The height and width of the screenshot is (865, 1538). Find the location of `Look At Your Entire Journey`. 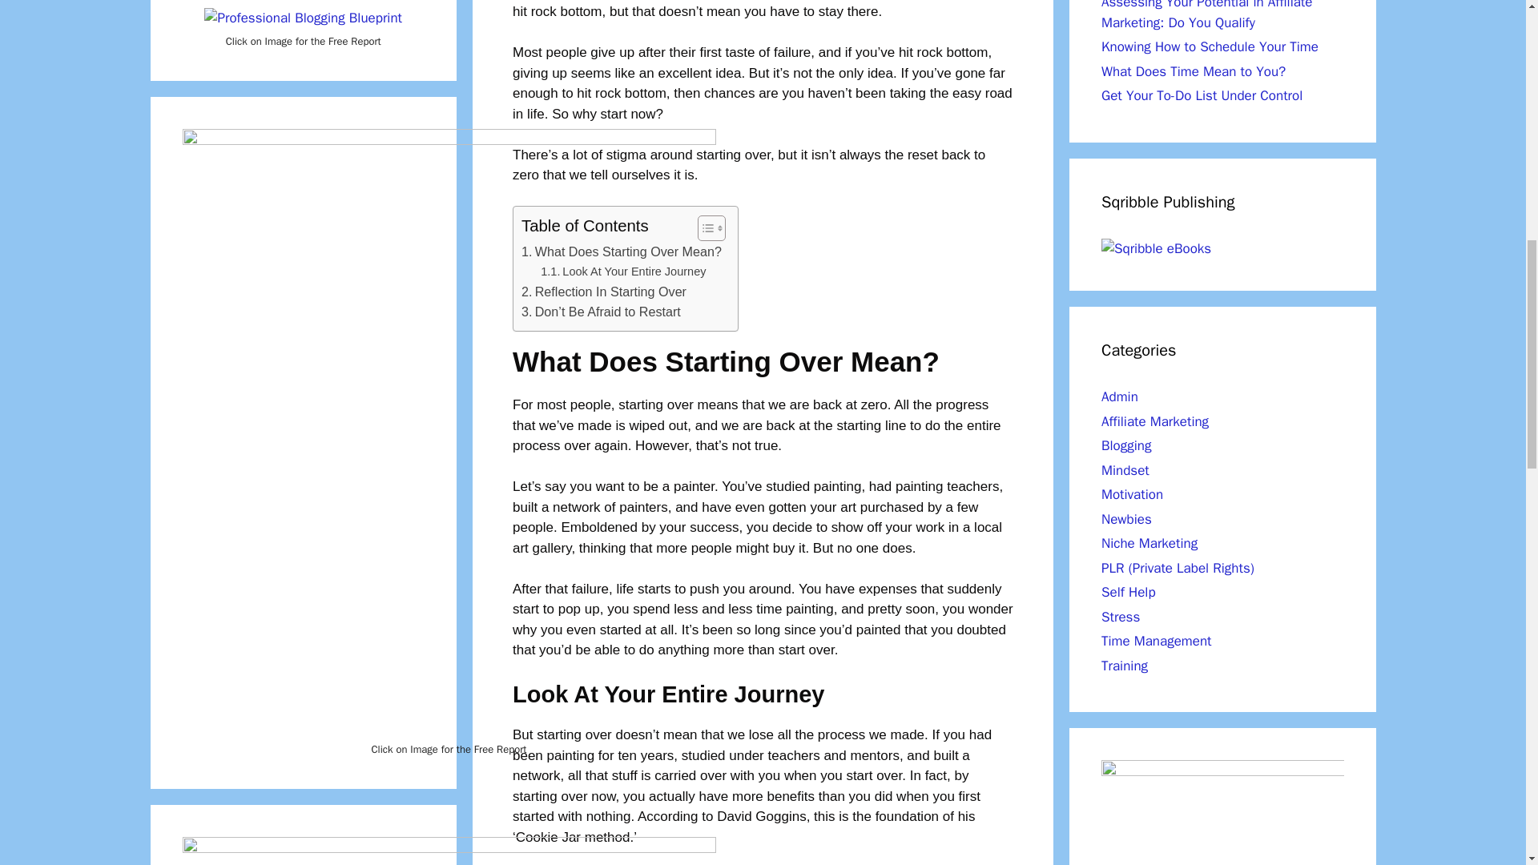

Look At Your Entire Journey is located at coordinates (623, 272).